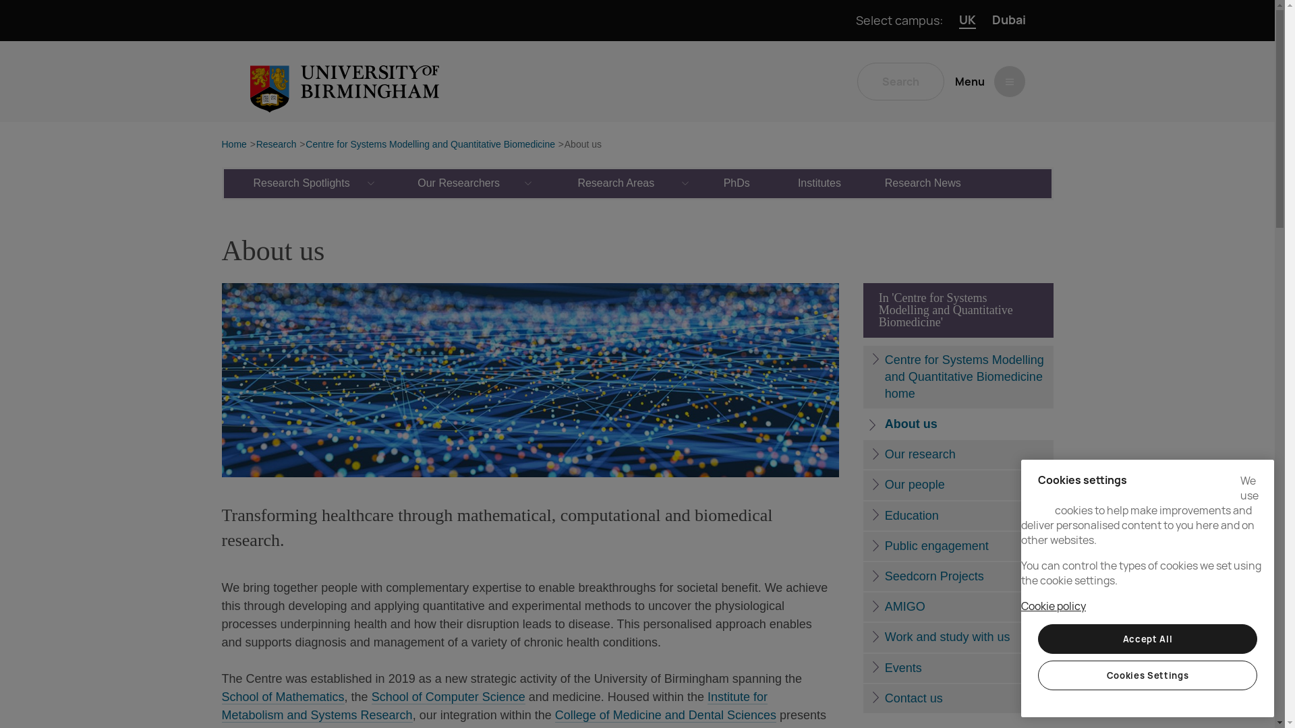  Describe the element at coordinates (277, 145) in the screenshot. I see `Research` at that location.